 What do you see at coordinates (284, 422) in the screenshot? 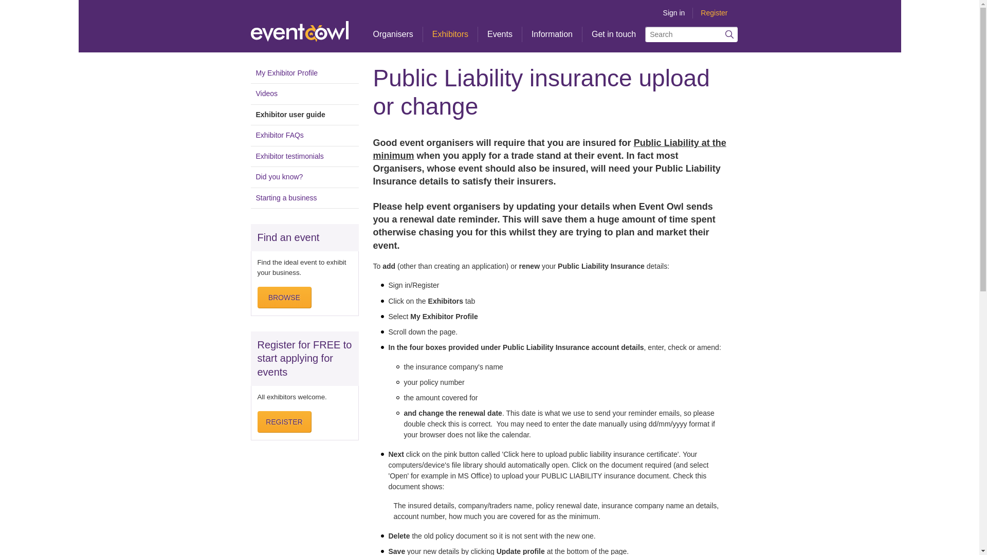
I see `REGISTER` at bounding box center [284, 422].